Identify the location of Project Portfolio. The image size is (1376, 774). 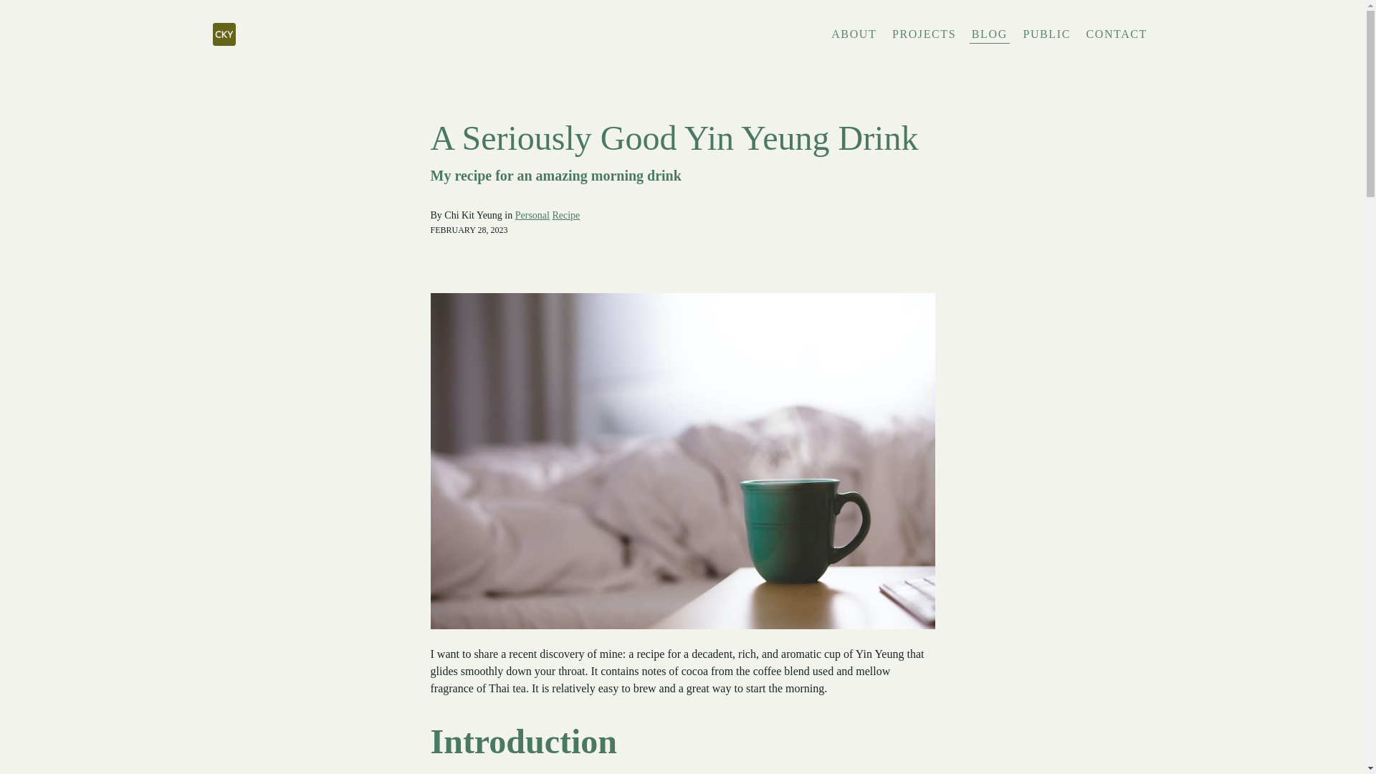
(923, 34).